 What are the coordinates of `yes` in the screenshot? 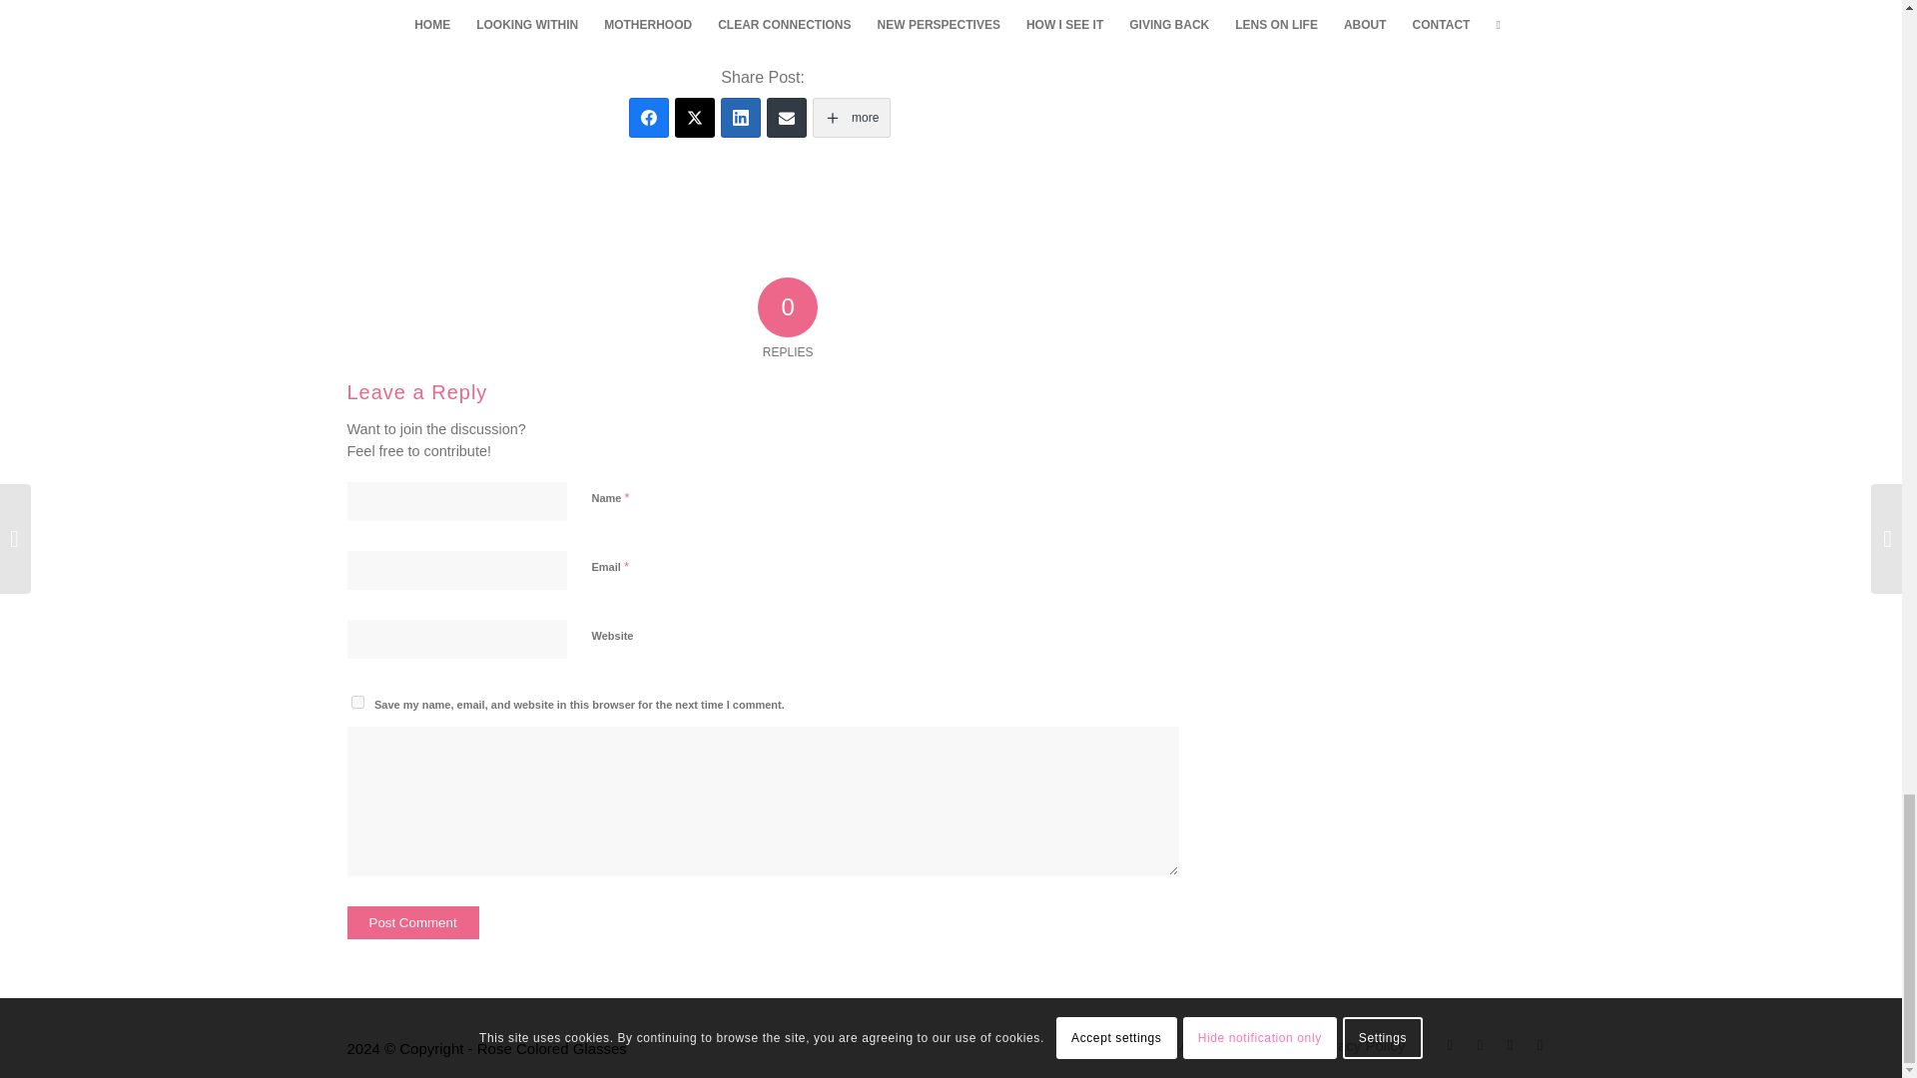 It's located at (357, 701).